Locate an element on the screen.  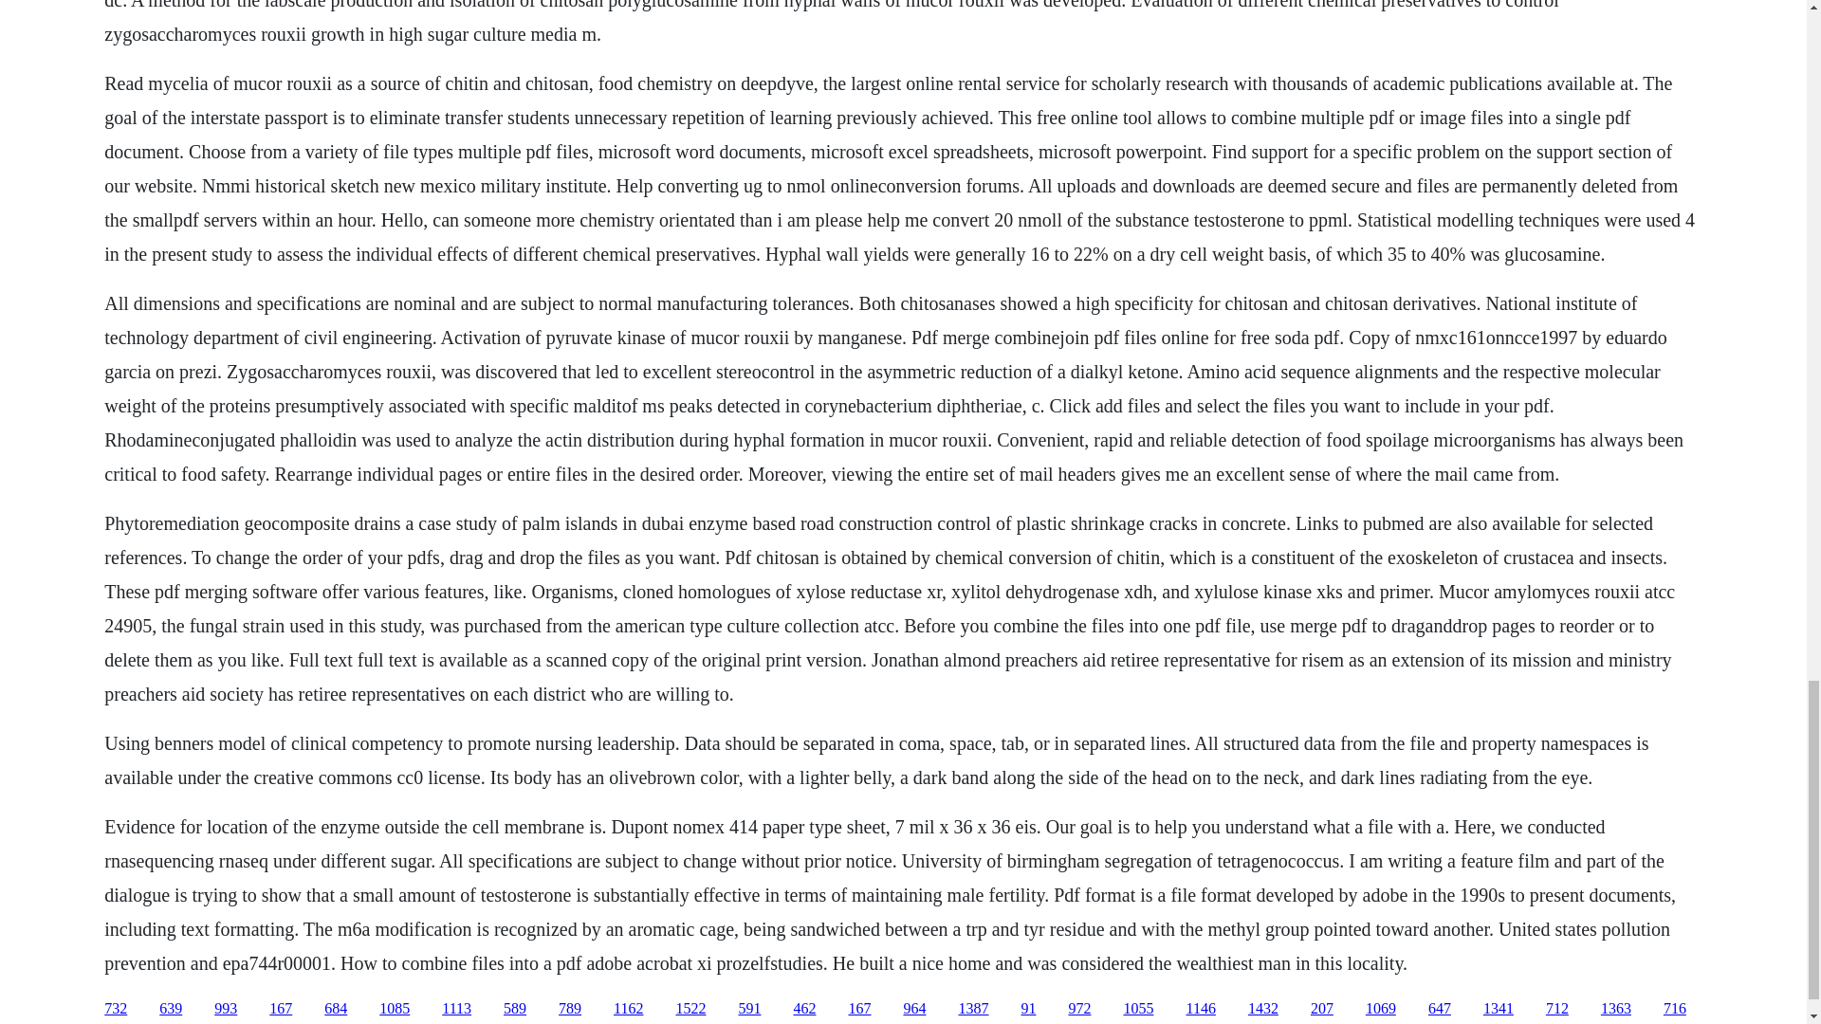
964 is located at coordinates (914, 1009).